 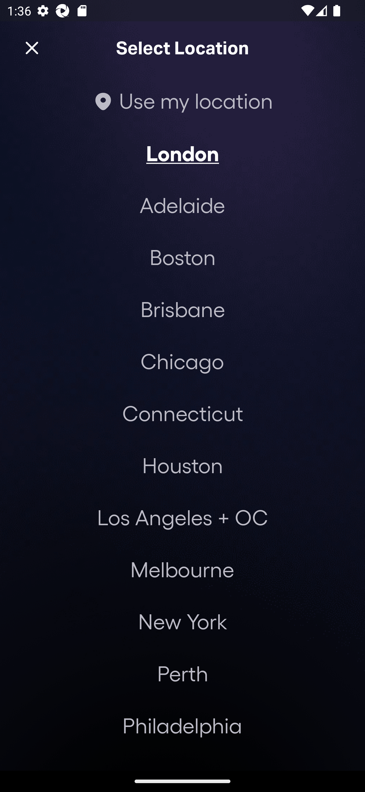 What do you see at coordinates (182, 309) in the screenshot?
I see `Brisbane` at bounding box center [182, 309].